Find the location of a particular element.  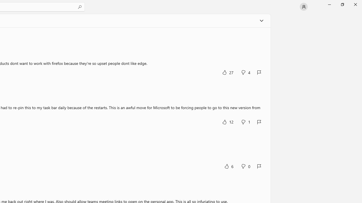

Minimize Microsoft Store is located at coordinates (329, 5).